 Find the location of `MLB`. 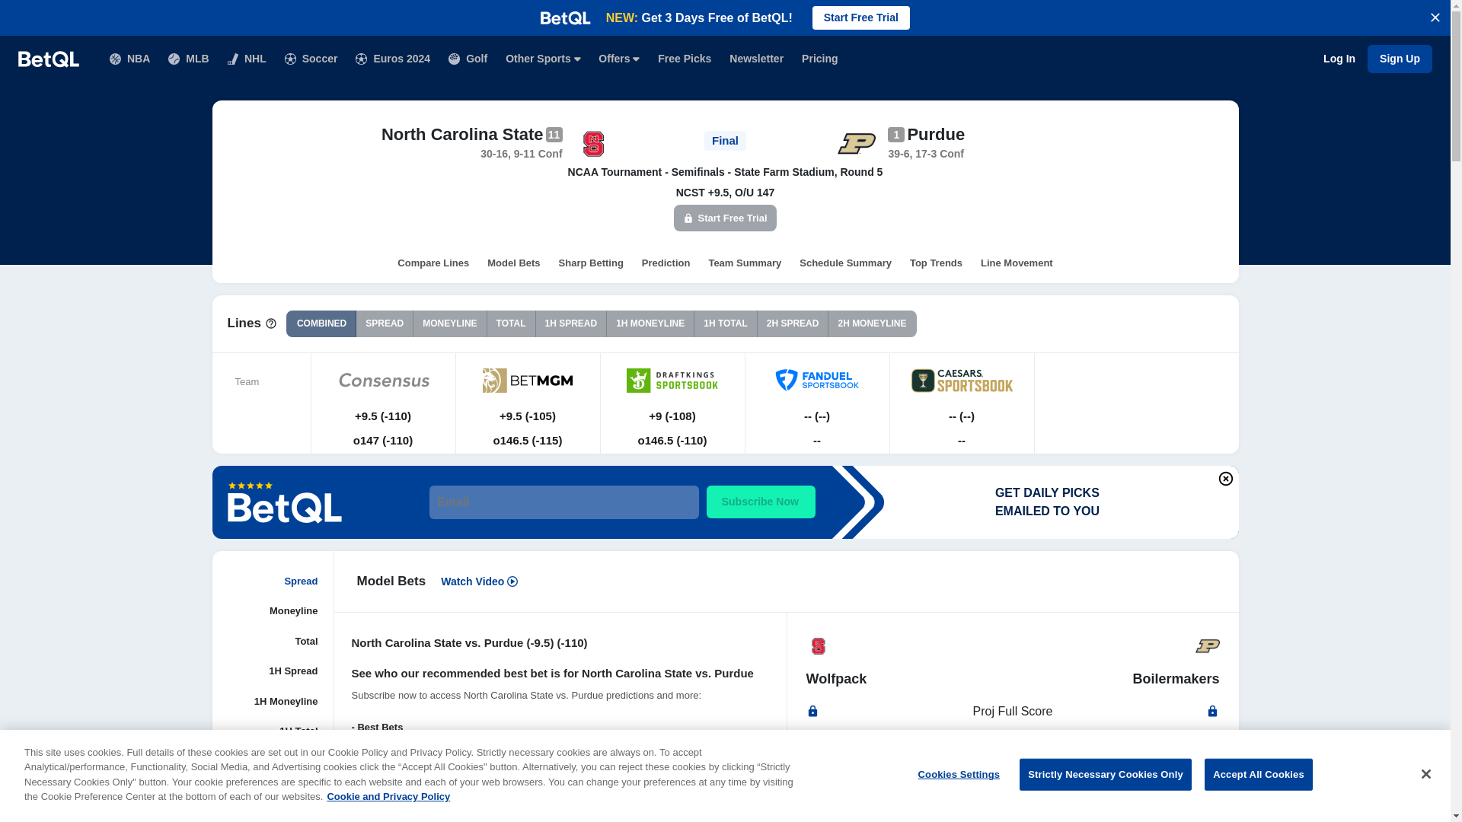

MLB is located at coordinates (188, 59).